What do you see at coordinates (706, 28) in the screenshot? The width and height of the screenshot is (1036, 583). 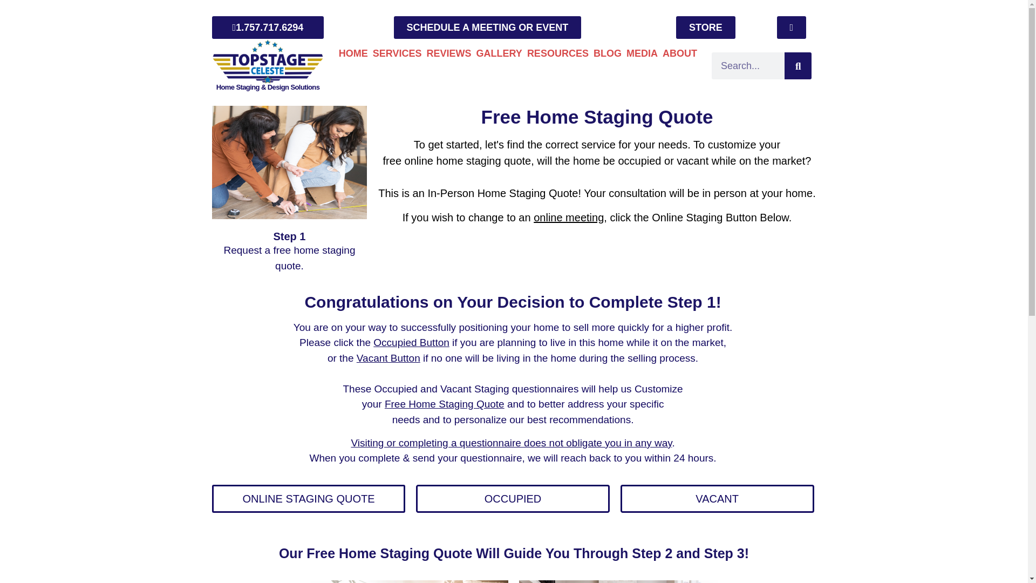 I see `STORE` at bounding box center [706, 28].